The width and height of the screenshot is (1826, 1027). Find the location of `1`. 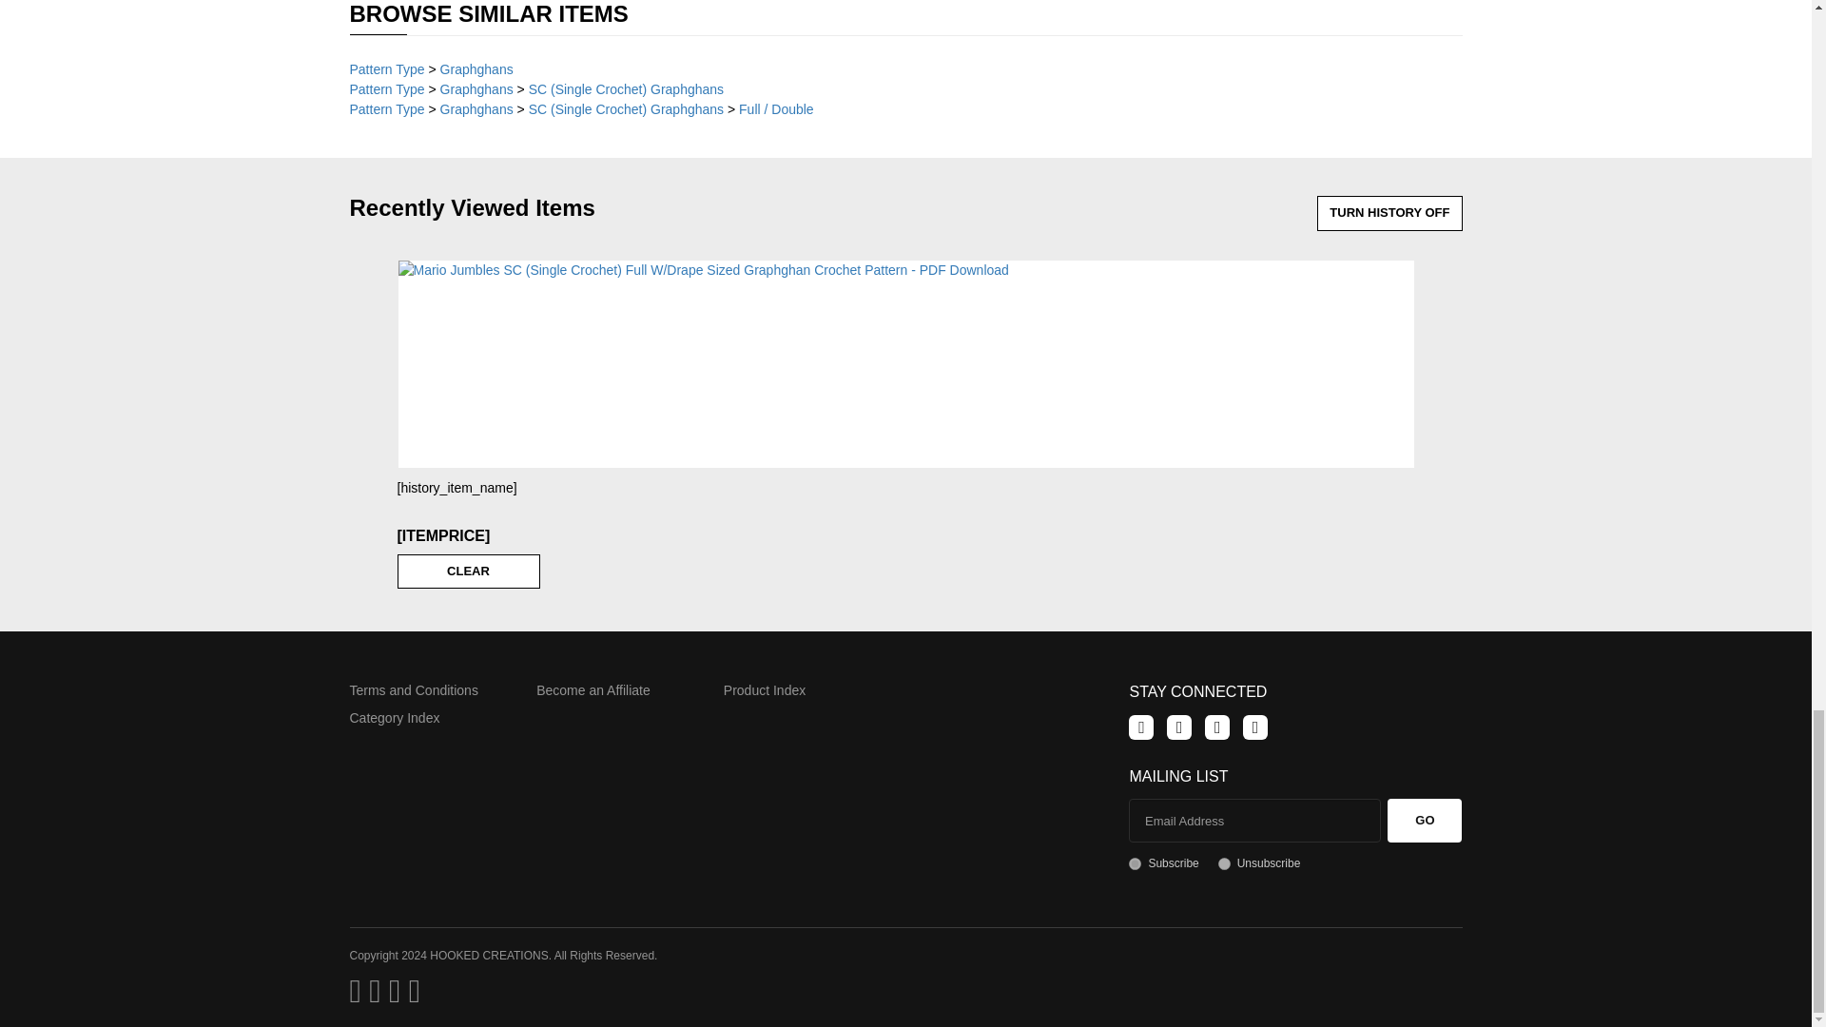

1 is located at coordinates (1135, 863).